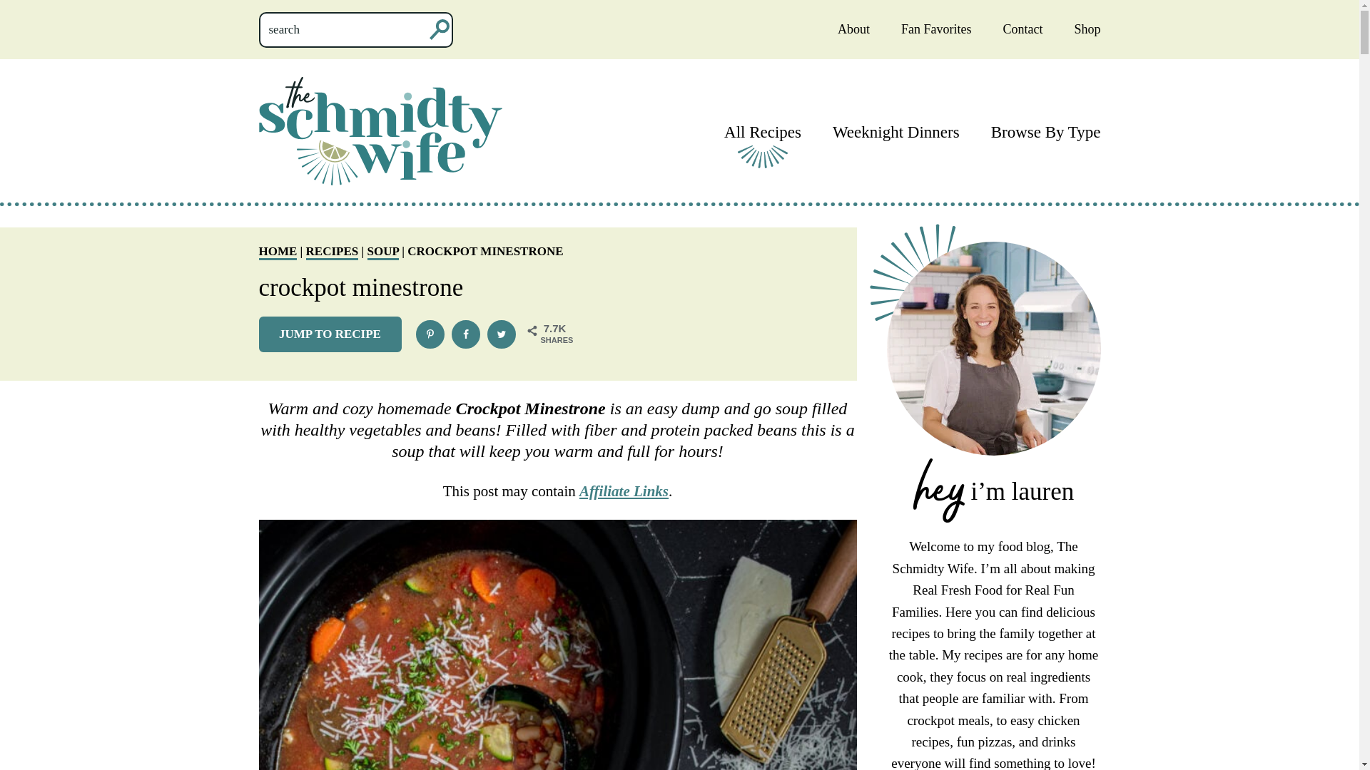 This screenshot has width=1370, height=770. Describe the element at coordinates (1046, 131) in the screenshot. I see `Browse By Type` at that location.